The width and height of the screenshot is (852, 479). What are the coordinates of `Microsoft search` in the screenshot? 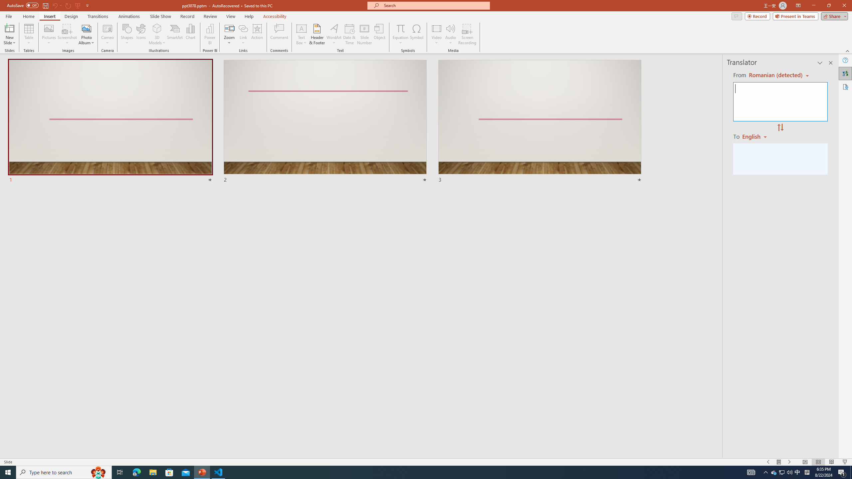 It's located at (435, 5).